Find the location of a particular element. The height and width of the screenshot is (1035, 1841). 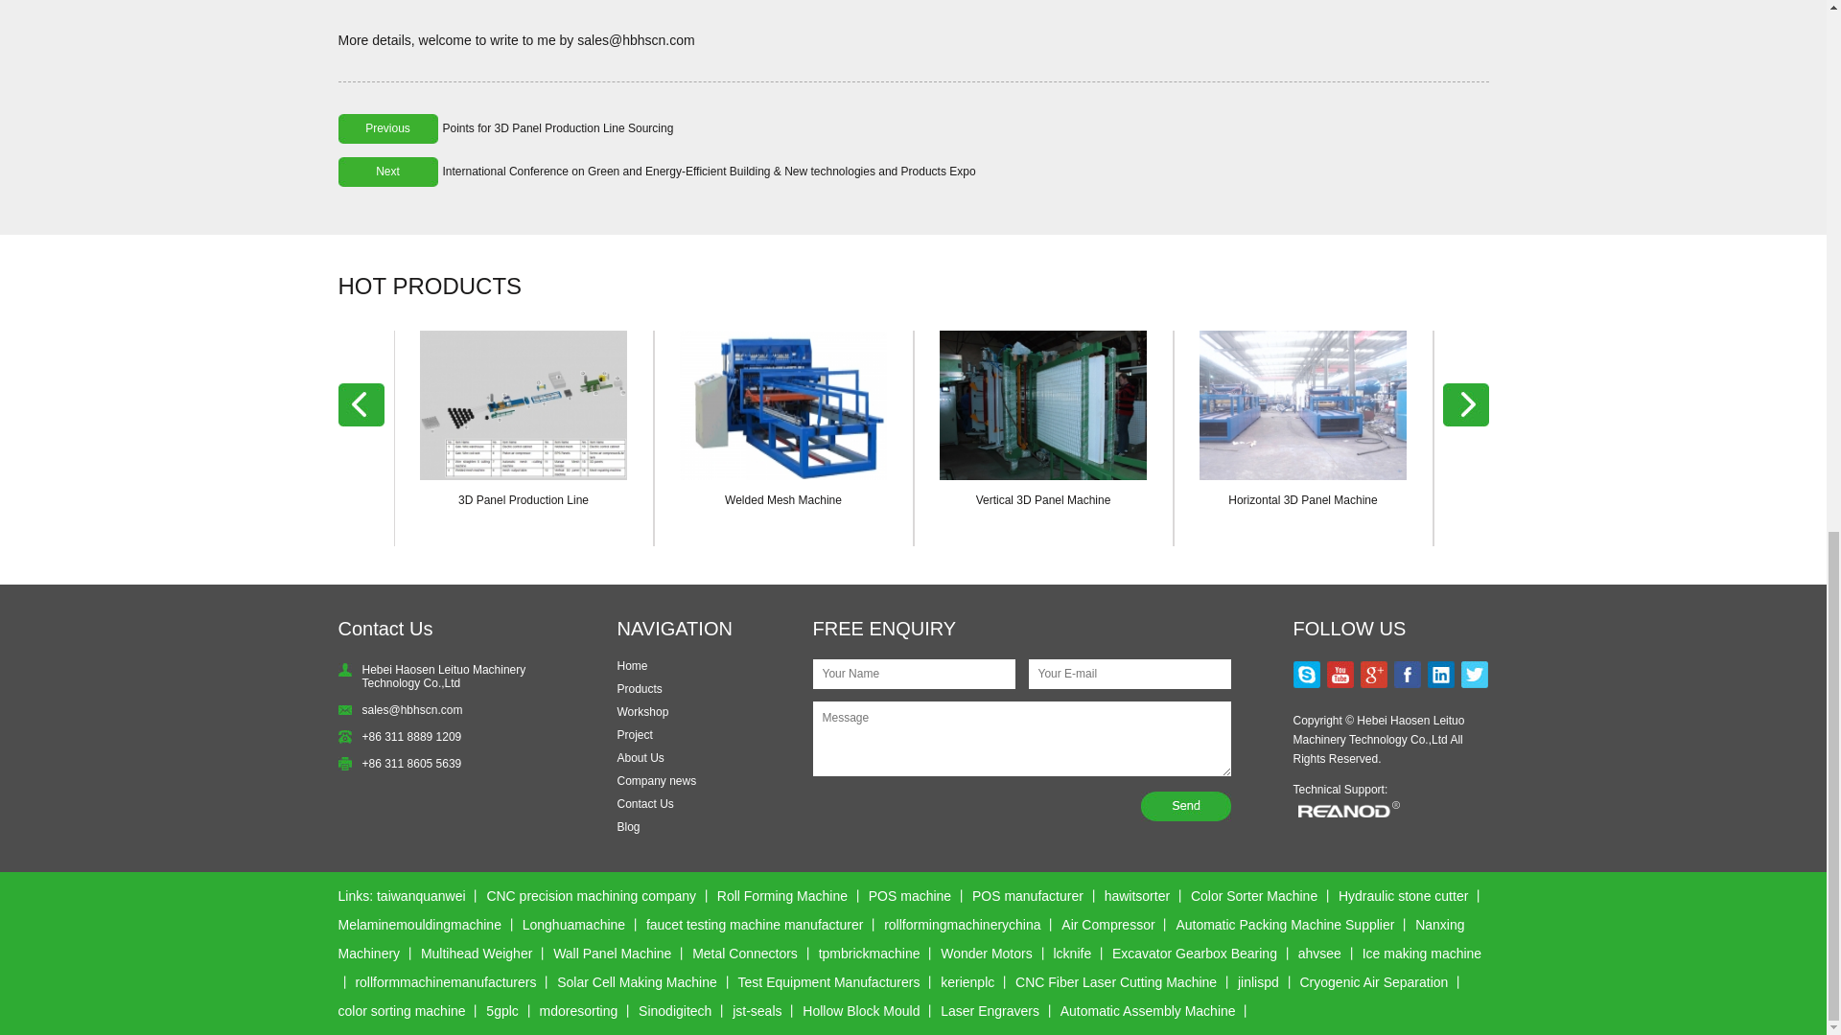

3D Panel Production Line is located at coordinates (524, 500).